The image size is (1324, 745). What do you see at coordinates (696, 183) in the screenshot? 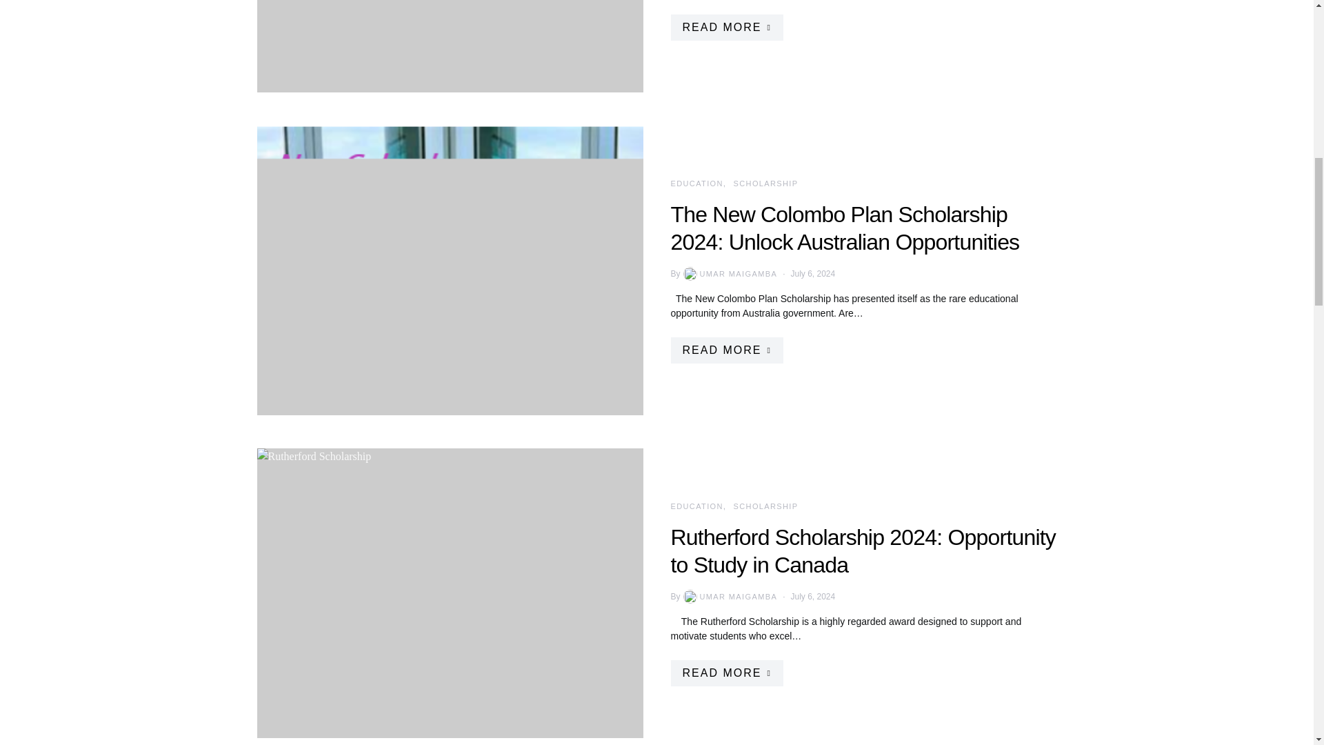
I see `EDUCATION` at bounding box center [696, 183].